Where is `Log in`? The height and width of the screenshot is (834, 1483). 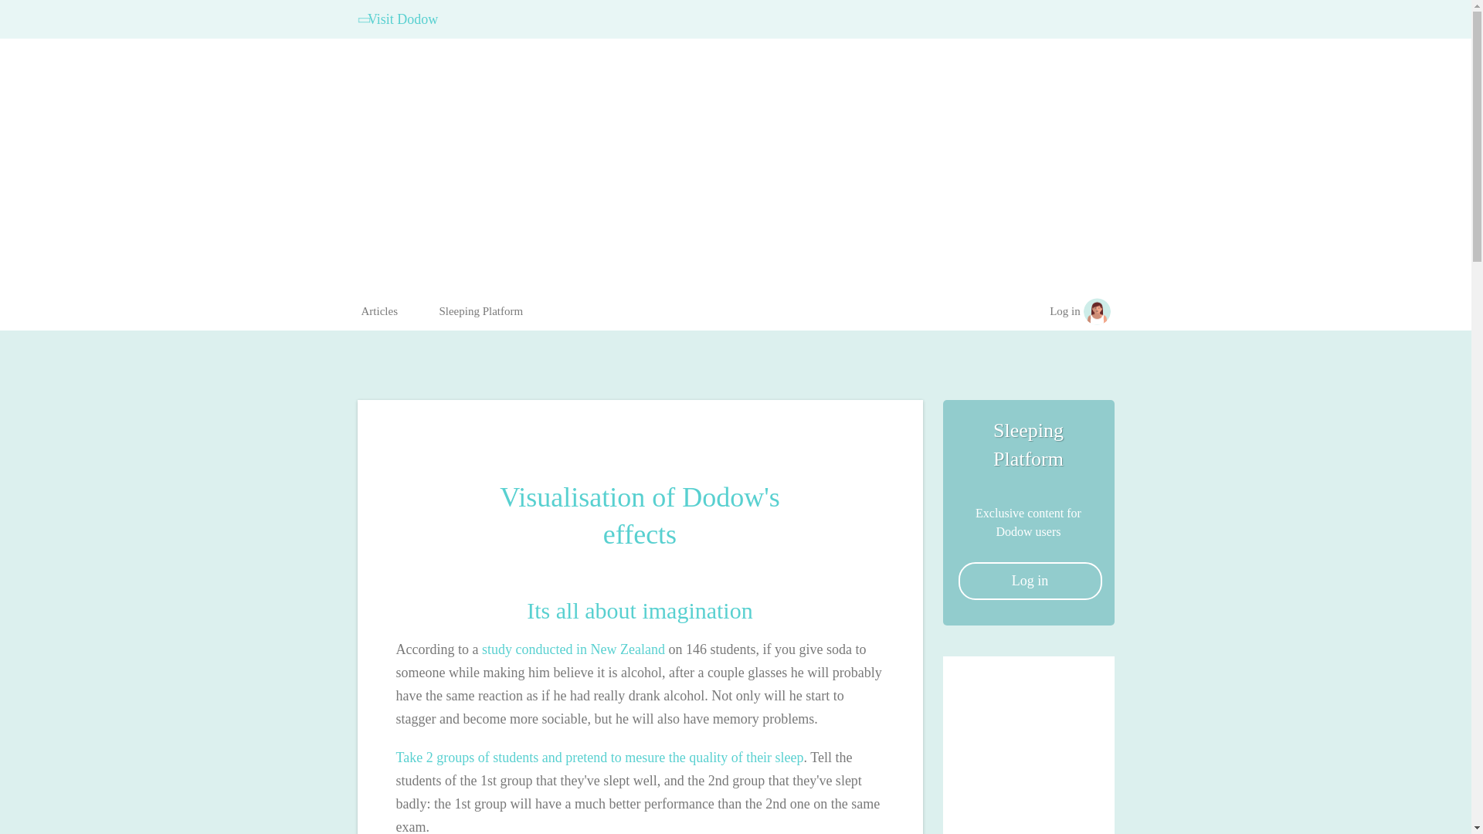
Log in is located at coordinates (1030, 581).